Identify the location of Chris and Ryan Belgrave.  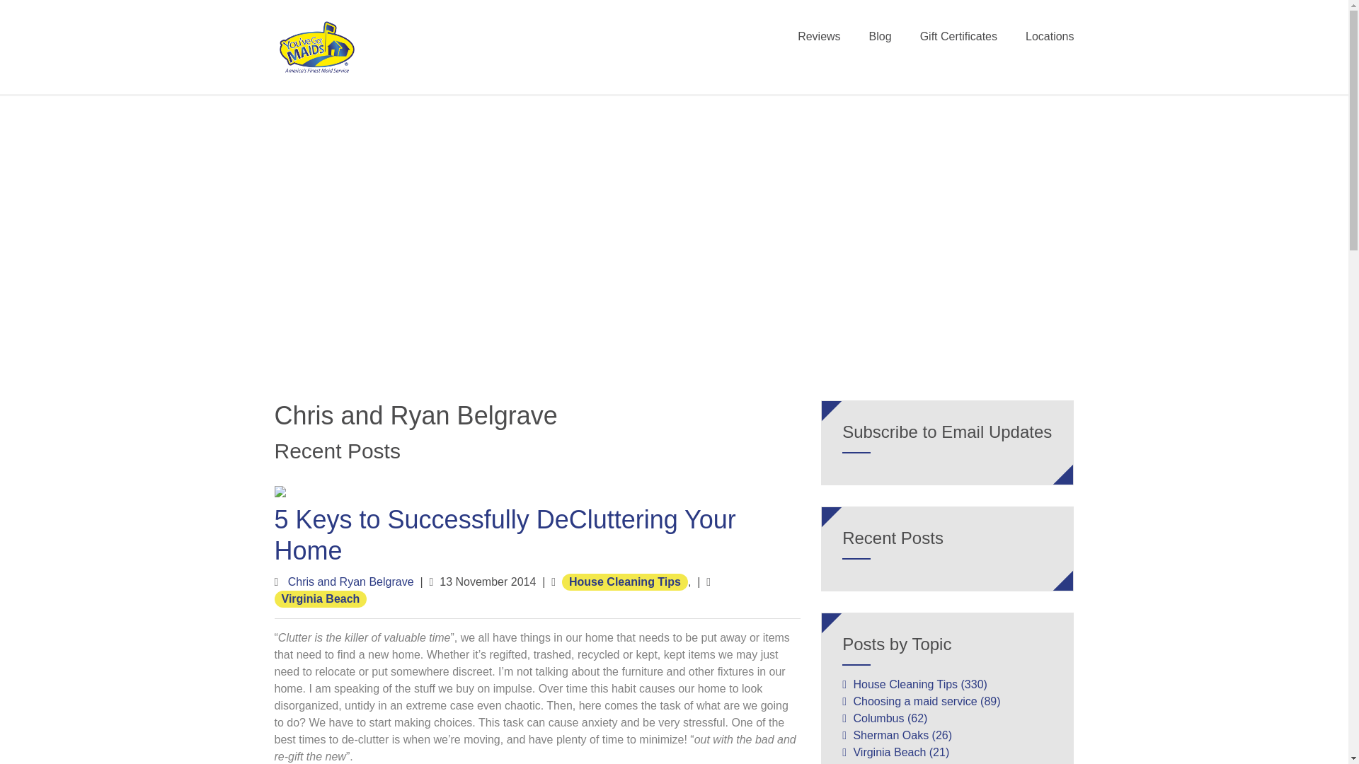
(351, 581).